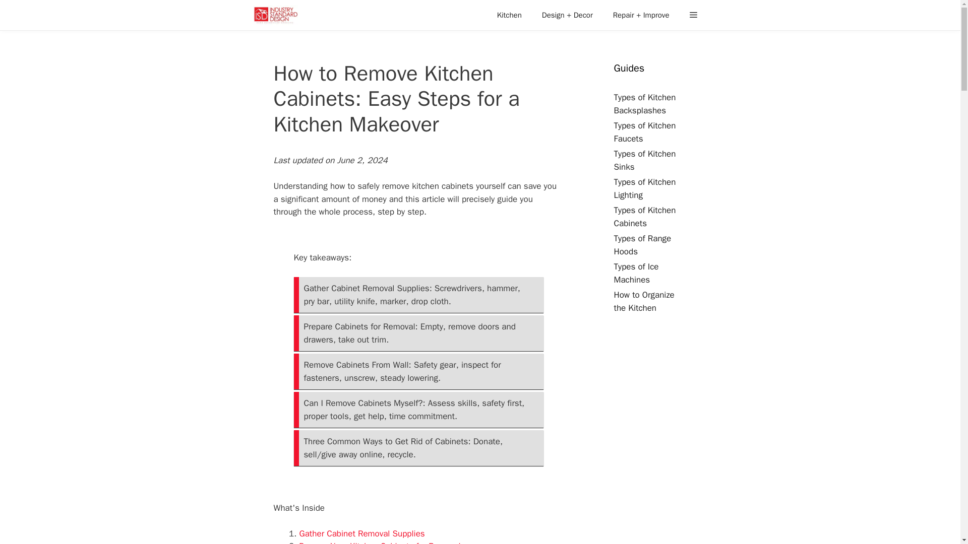 This screenshot has height=544, width=968. Describe the element at coordinates (636, 273) in the screenshot. I see `Types of Ice Machines` at that location.